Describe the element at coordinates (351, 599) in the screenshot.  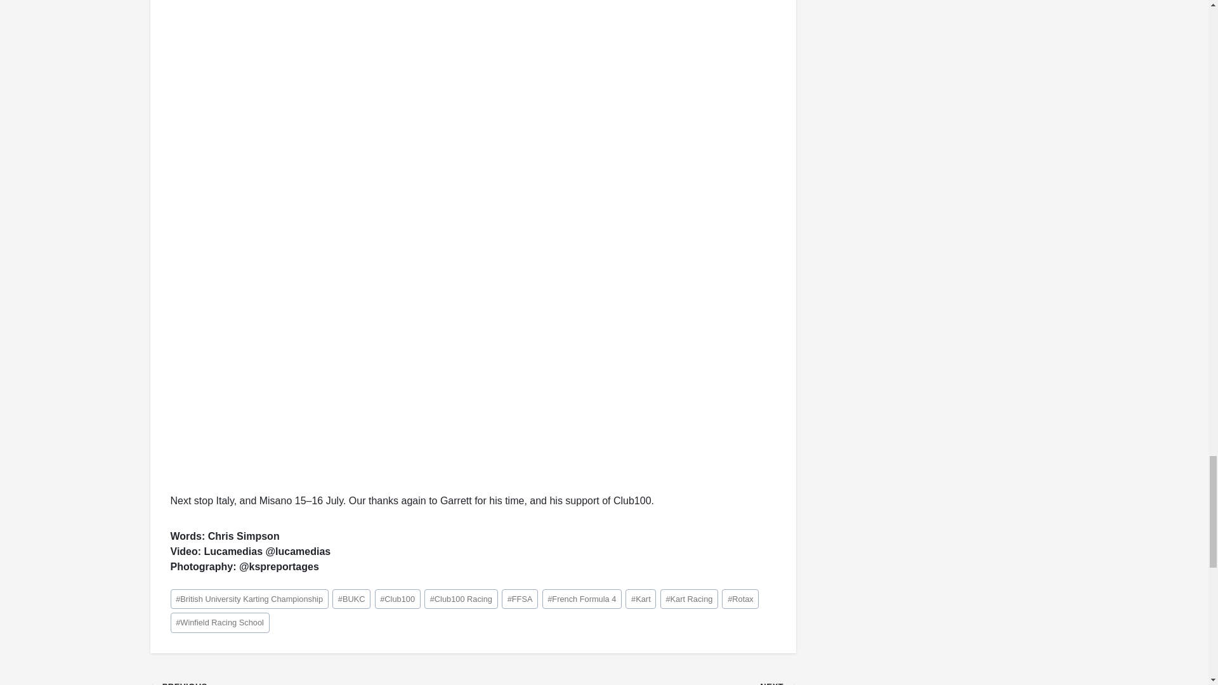
I see `BUKC` at that location.